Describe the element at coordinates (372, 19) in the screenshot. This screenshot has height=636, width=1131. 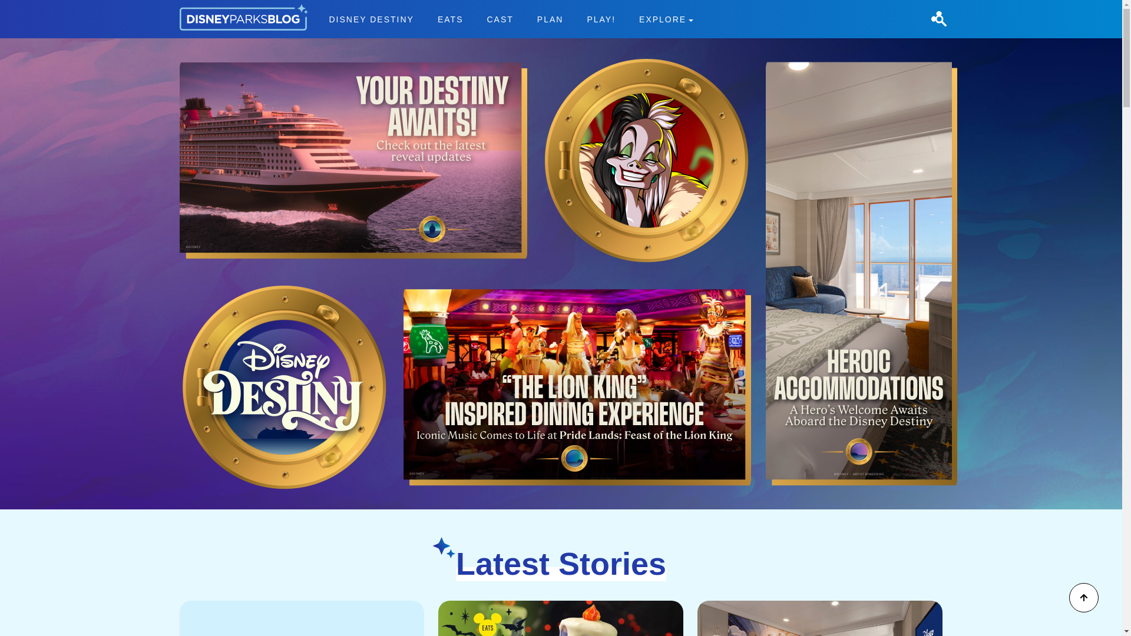
I see `DISNEY DESTINY` at that location.